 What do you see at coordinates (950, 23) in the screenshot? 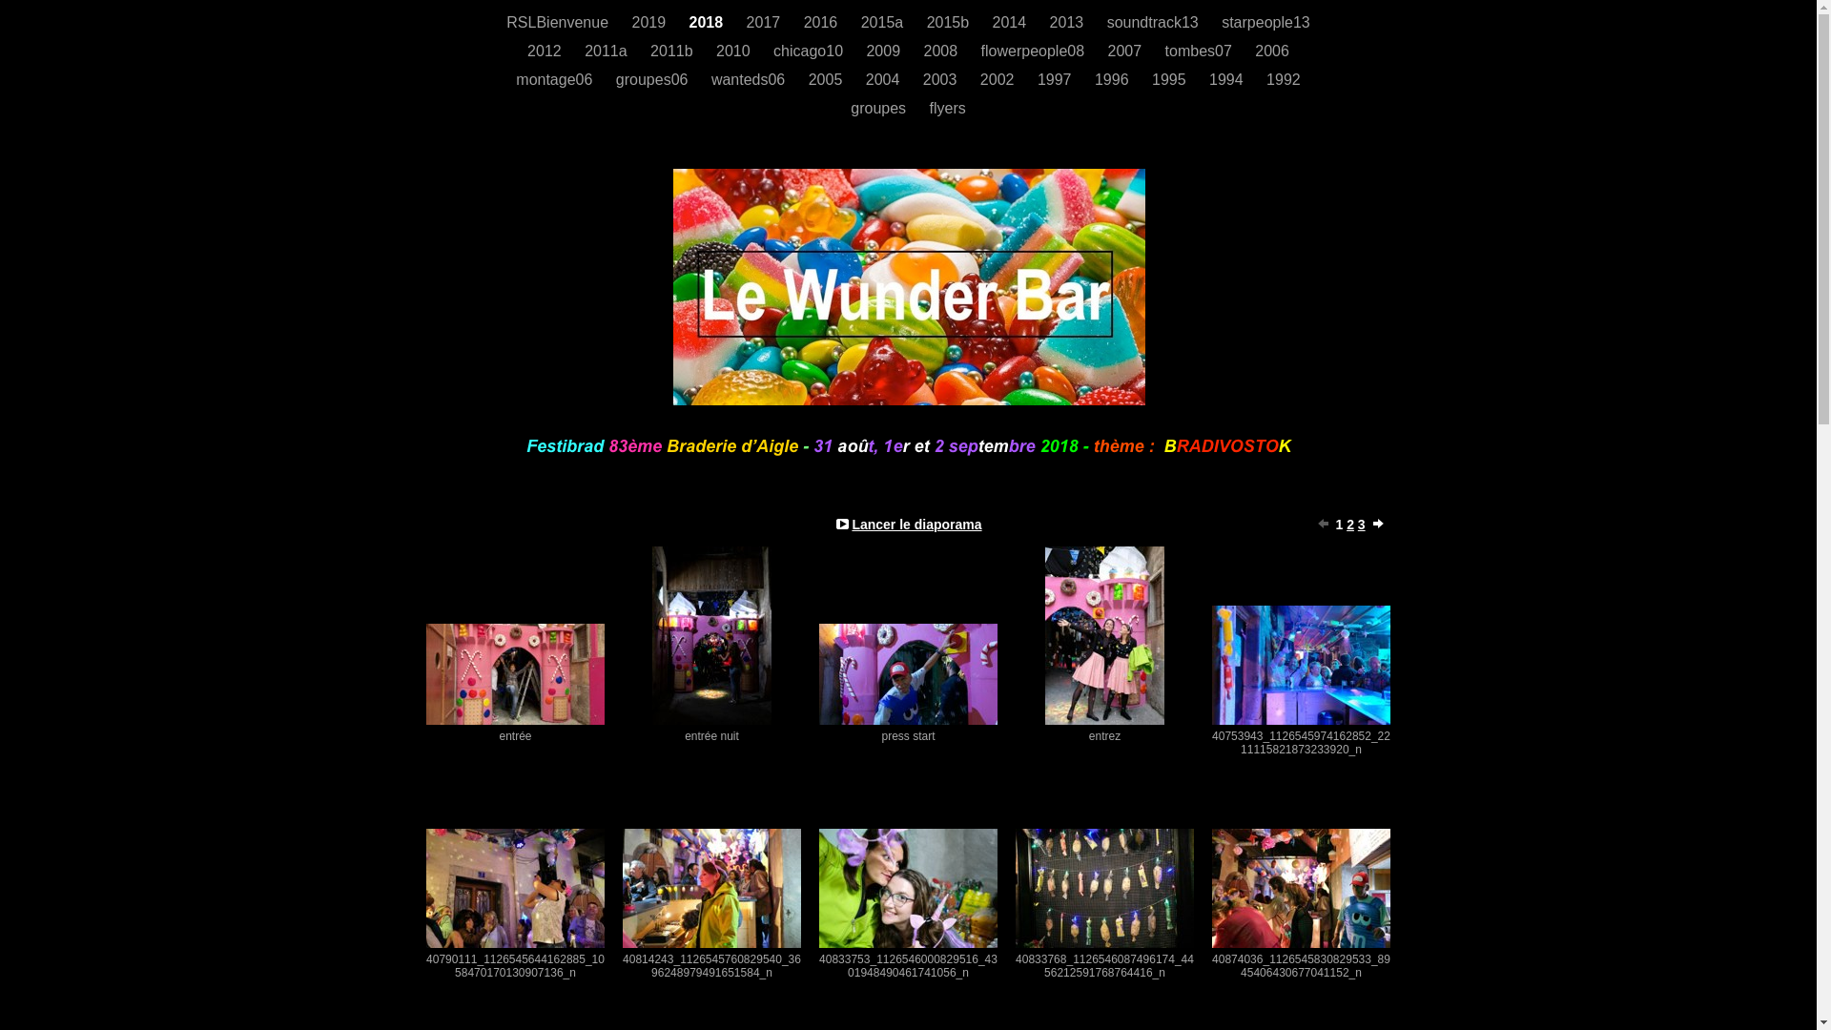
I see `2015b` at bounding box center [950, 23].